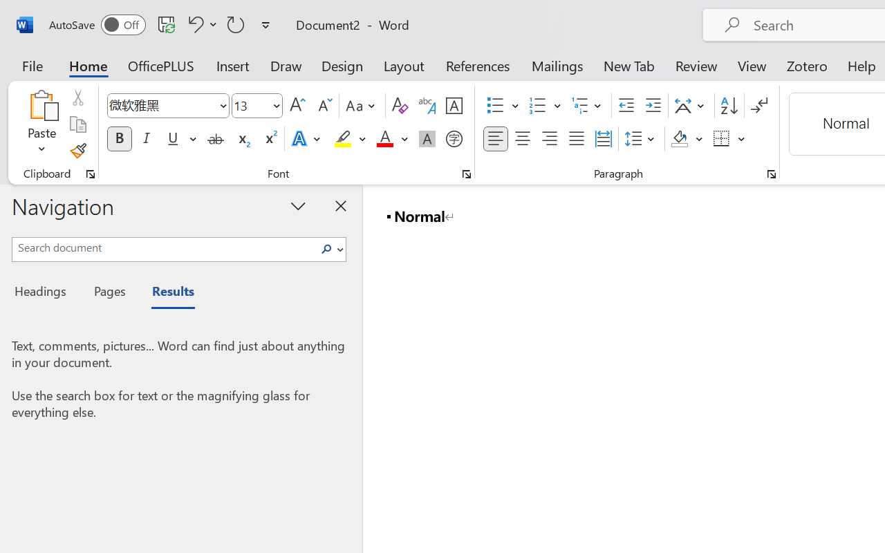 This screenshot has height=553, width=885. I want to click on Decrease Indent, so click(626, 106).